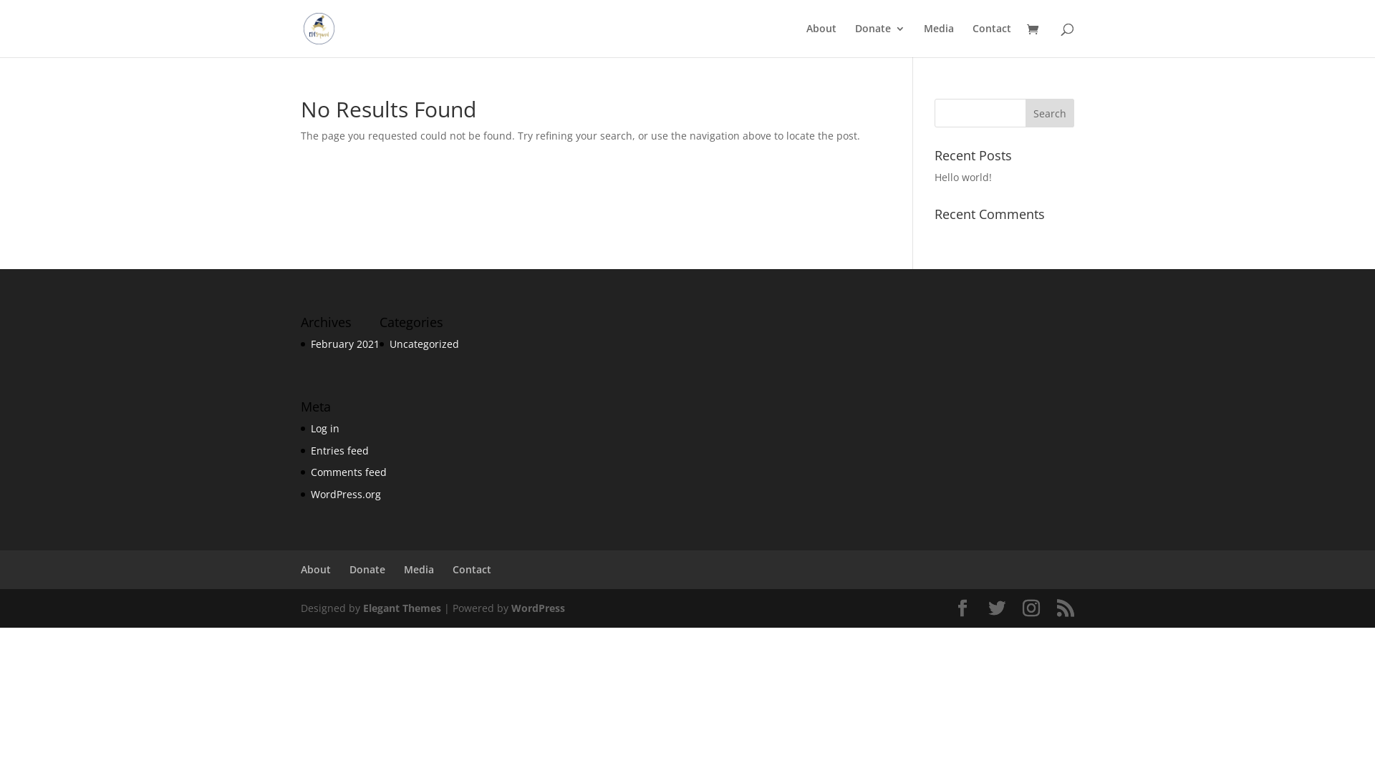 The width and height of the screenshot is (1375, 773). I want to click on Search, so click(1050, 113).